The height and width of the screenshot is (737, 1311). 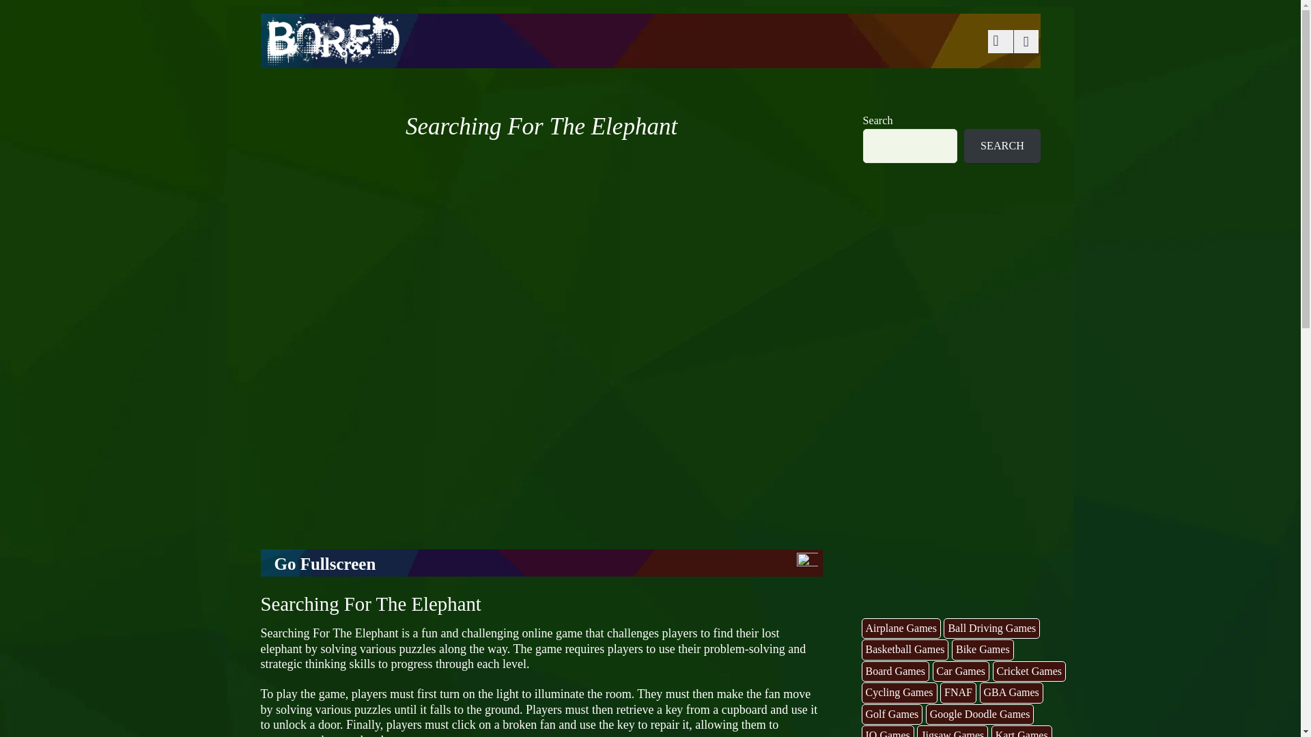 What do you see at coordinates (331, 56) in the screenshot?
I see `Bored` at bounding box center [331, 56].